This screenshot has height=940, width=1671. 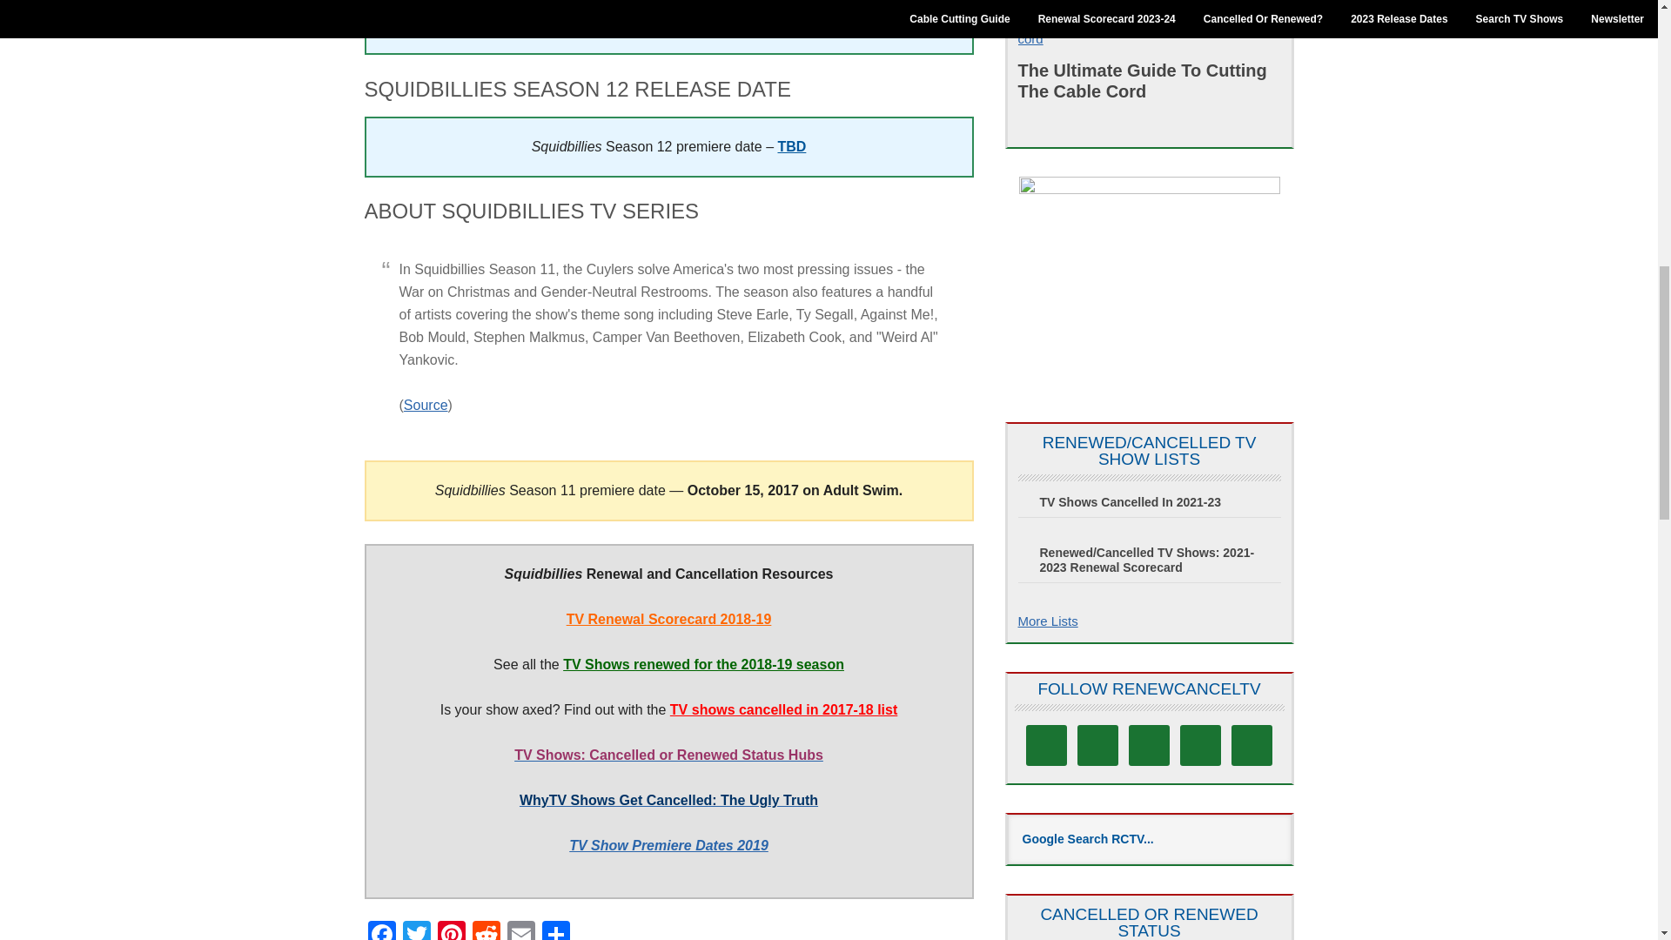 What do you see at coordinates (450, 930) in the screenshot?
I see `Pinterest` at bounding box center [450, 930].